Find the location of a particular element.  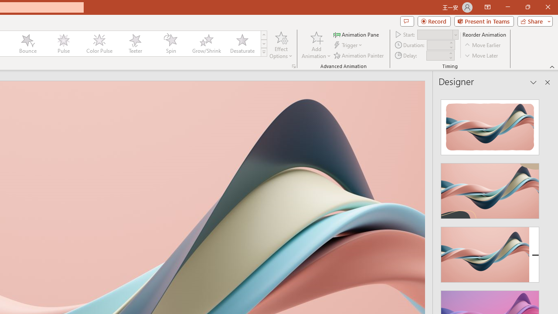

Pulse is located at coordinates (63, 44).